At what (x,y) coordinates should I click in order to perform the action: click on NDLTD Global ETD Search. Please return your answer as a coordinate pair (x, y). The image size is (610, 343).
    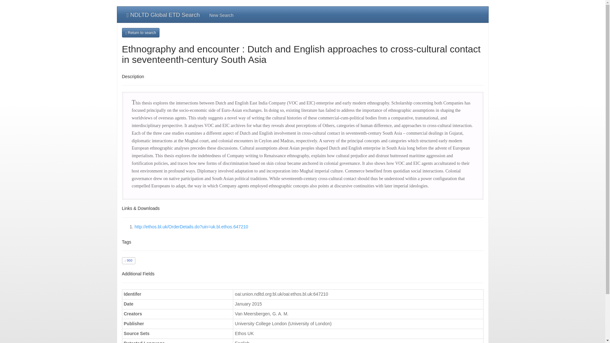
    Looking at the image, I should click on (163, 15).